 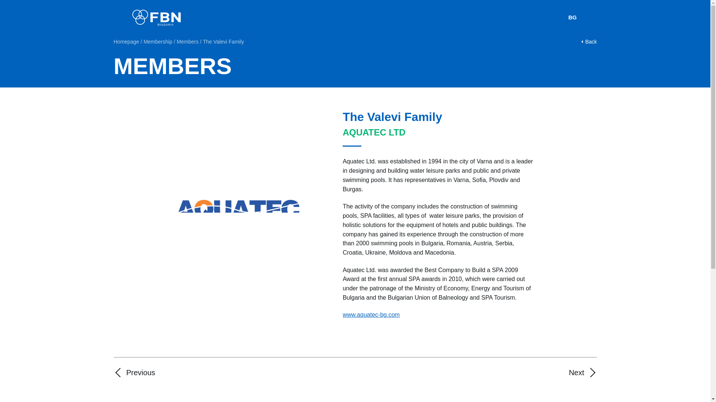 What do you see at coordinates (134, 372) in the screenshot?
I see `Previous` at bounding box center [134, 372].